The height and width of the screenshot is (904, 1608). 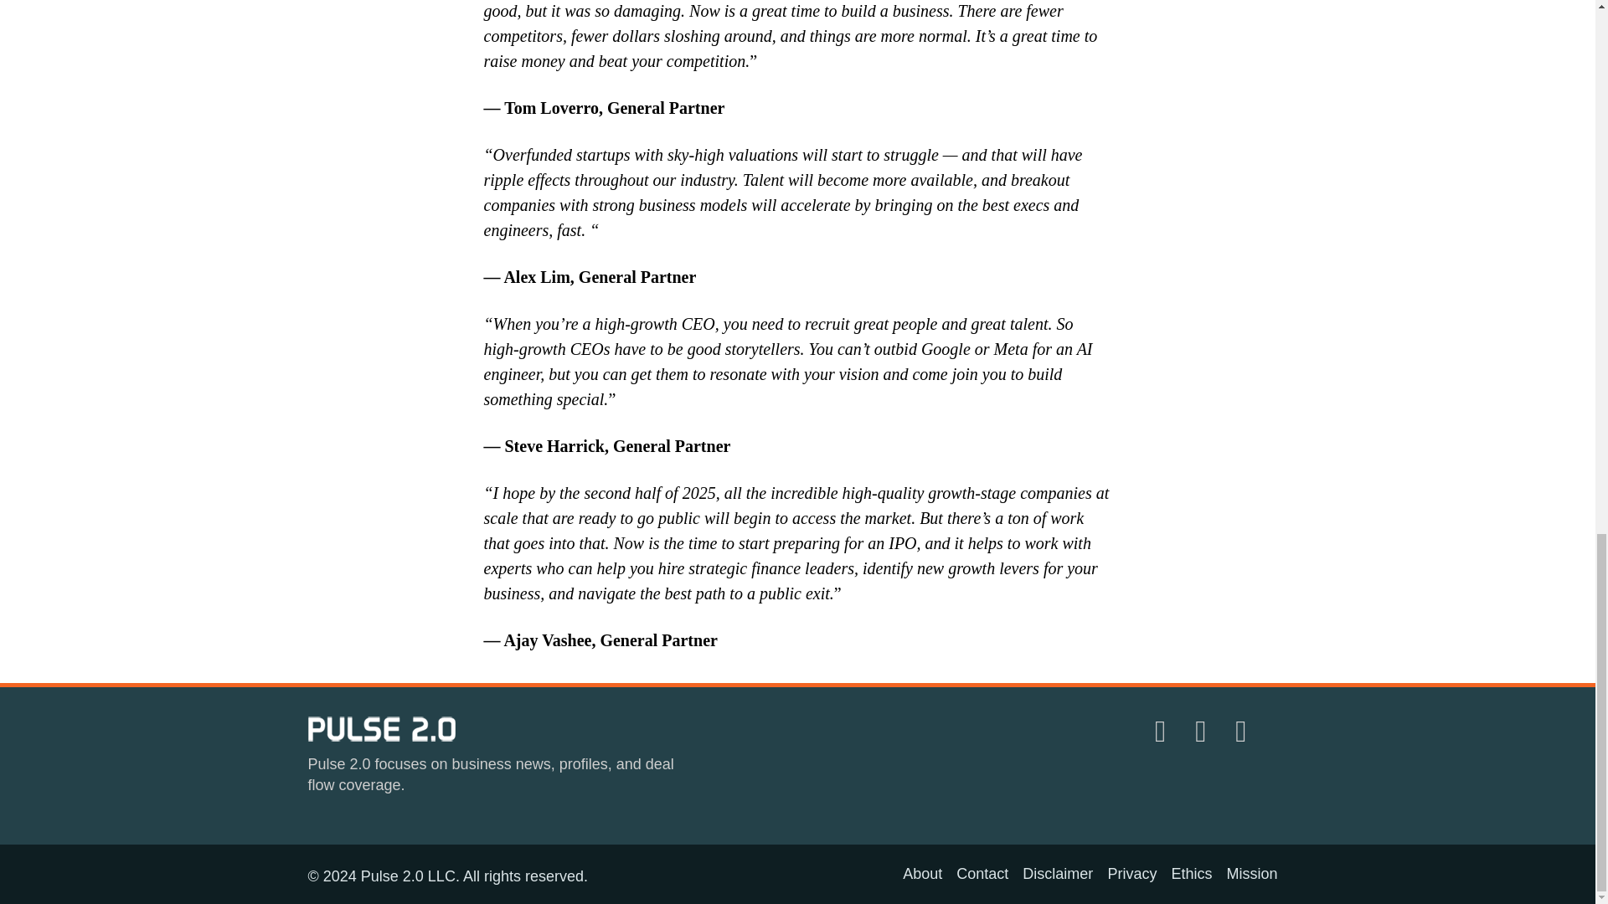 I want to click on Disclaimer, so click(x=1058, y=874).